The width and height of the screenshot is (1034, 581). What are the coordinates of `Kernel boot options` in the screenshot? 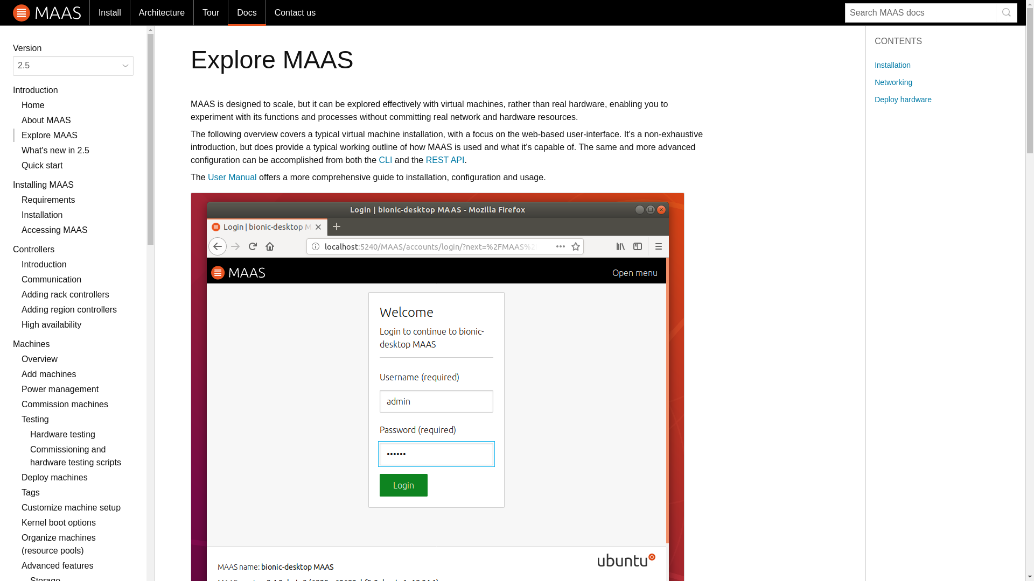 It's located at (59, 522).